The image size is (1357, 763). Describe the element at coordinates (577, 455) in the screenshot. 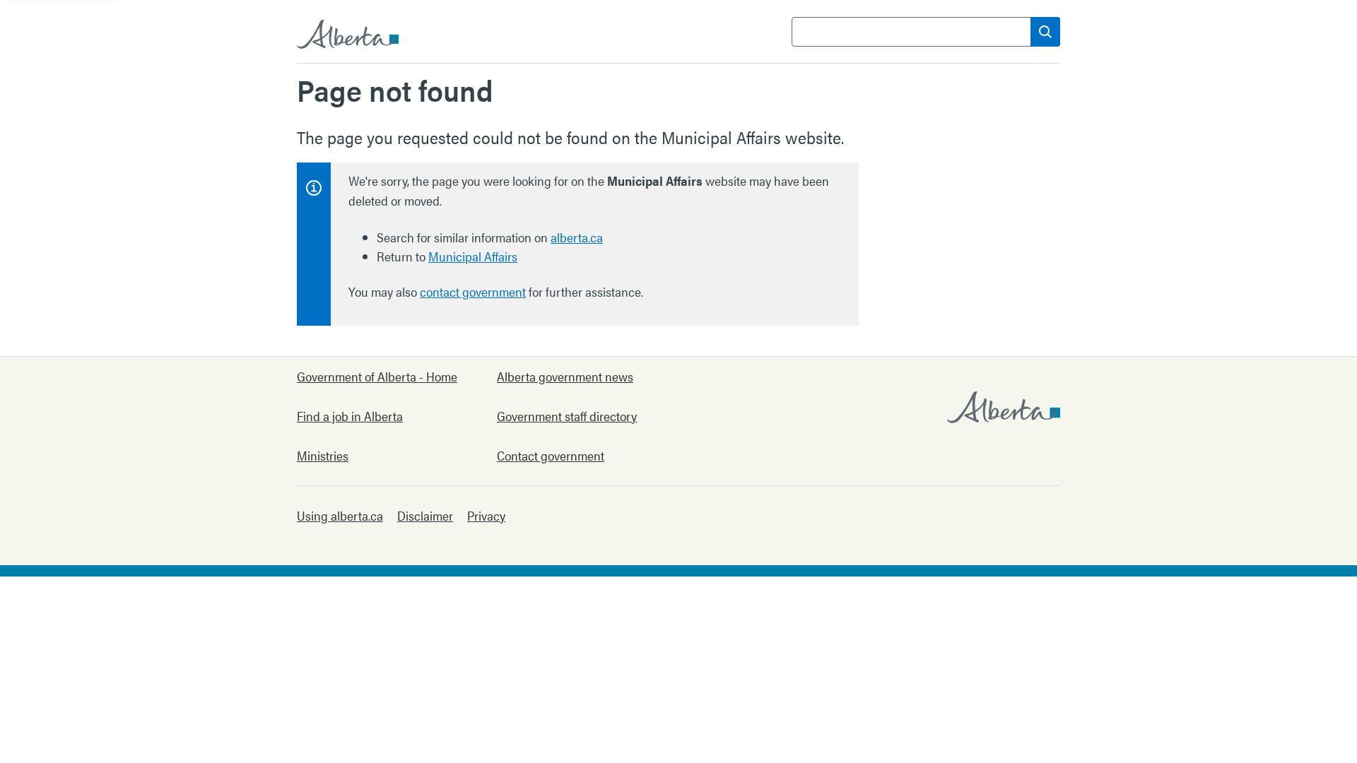

I see `Contact government` at that location.